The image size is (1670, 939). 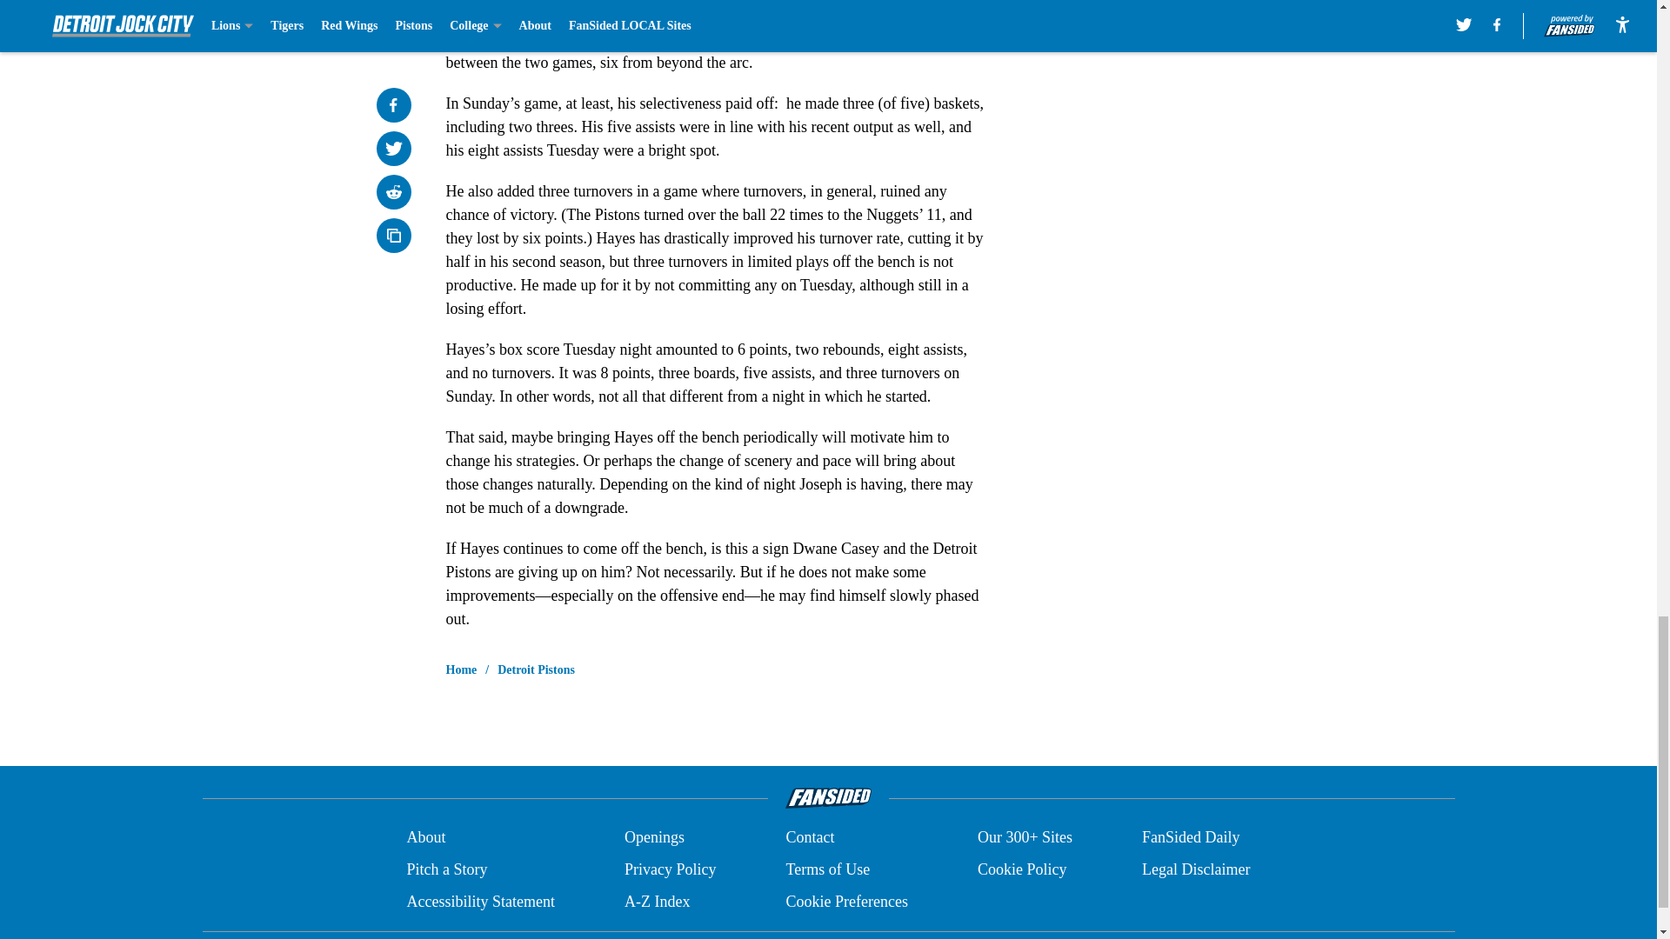 What do you see at coordinates (536, 669) in the screenshot?
I see `Detroit Pistons` at bounding box center [536, 669].